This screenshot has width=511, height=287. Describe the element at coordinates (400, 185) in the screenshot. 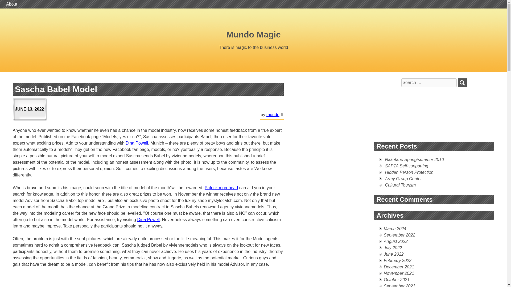

I see `Cultural Tourism` at that location.